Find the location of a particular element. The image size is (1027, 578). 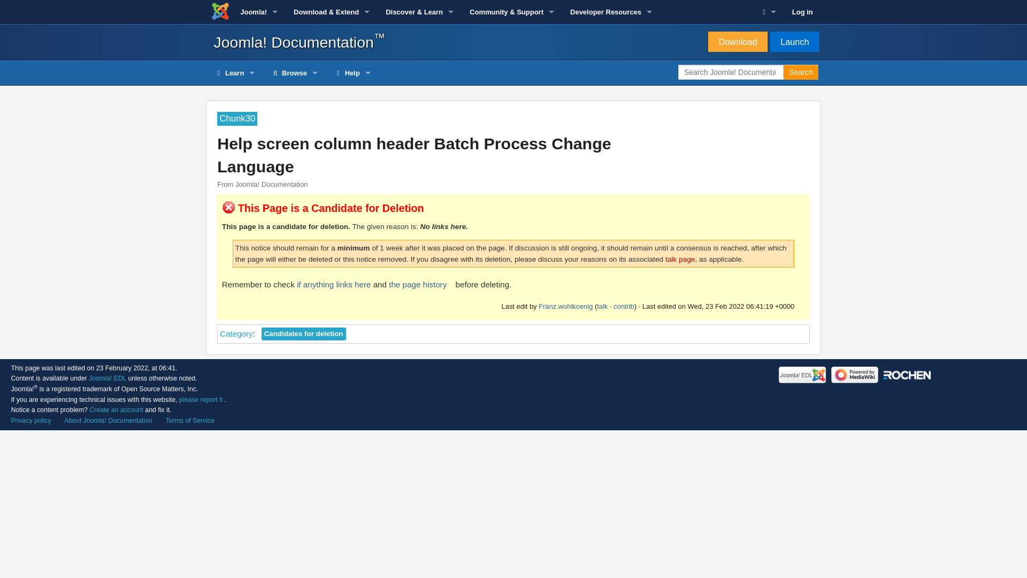

JDOC:About is located at coordinates (108, 420).